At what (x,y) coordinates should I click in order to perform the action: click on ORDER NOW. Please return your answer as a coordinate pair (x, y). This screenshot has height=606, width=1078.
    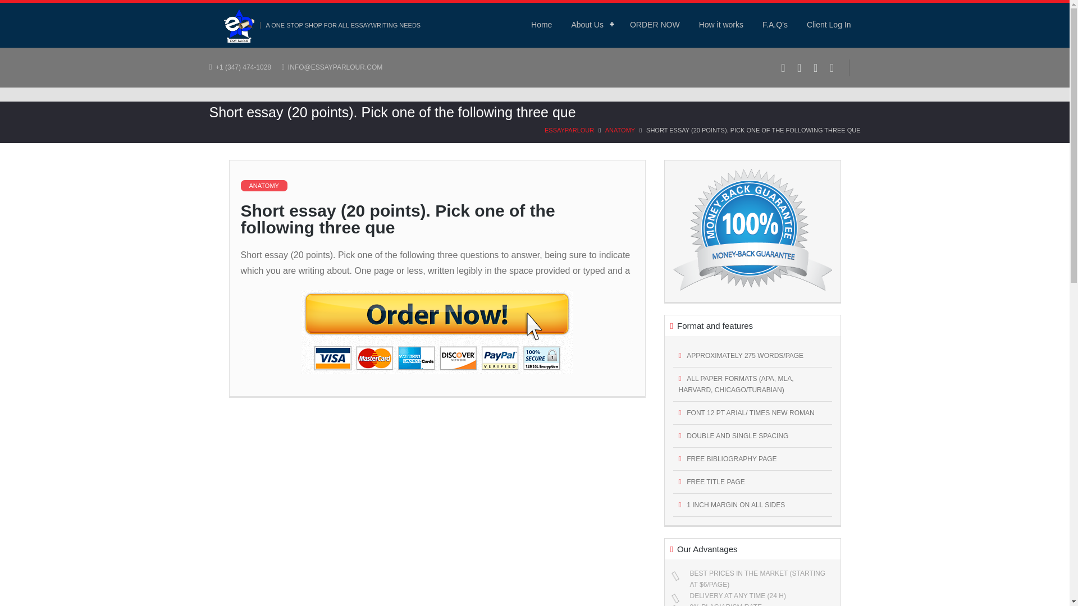
    Looking at the image, I should click on (655, 25).